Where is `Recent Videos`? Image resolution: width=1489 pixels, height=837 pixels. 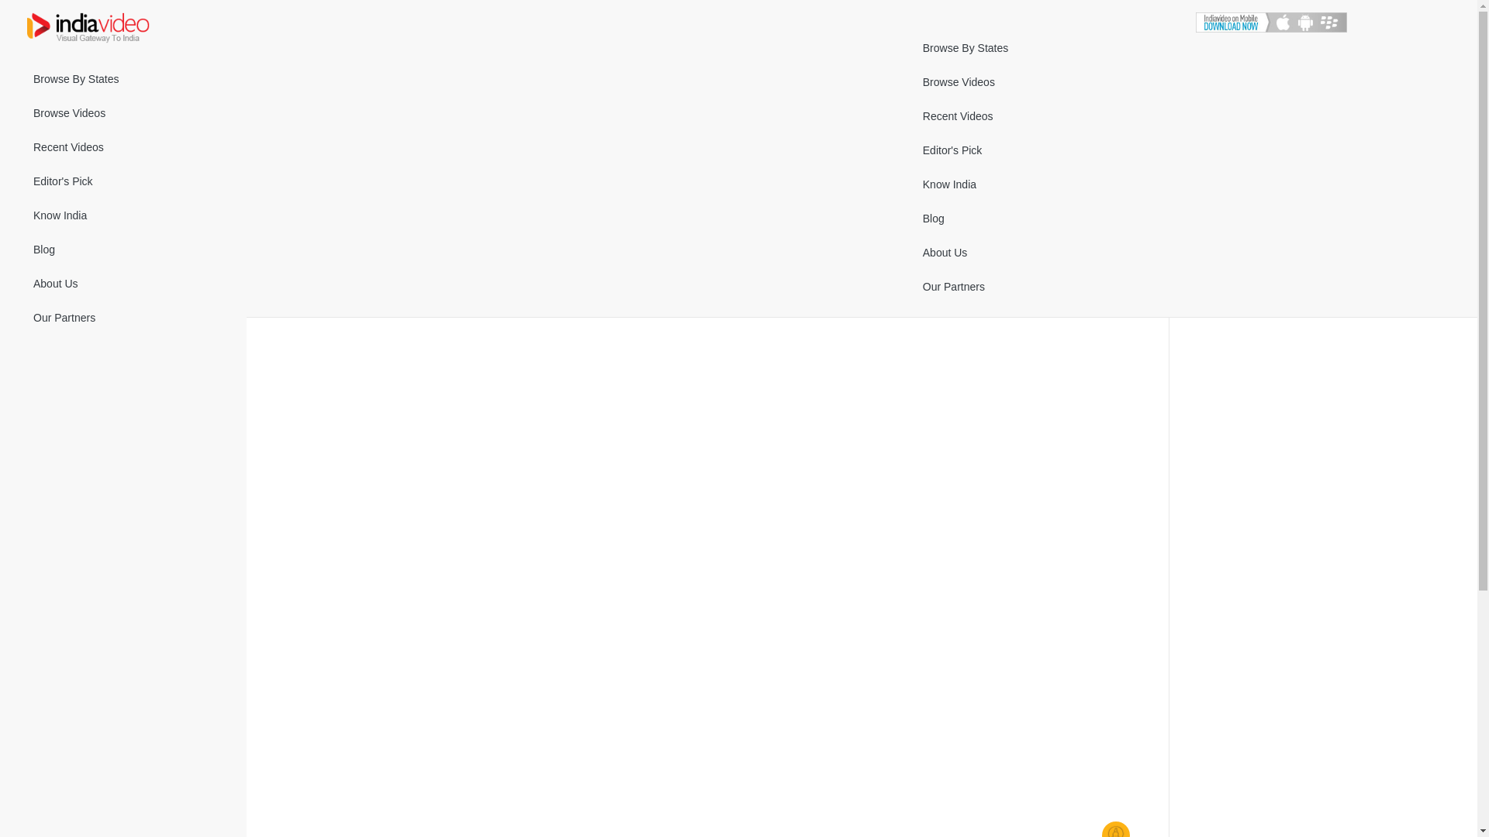
Recent Videos is located at coordinates (123, 147).